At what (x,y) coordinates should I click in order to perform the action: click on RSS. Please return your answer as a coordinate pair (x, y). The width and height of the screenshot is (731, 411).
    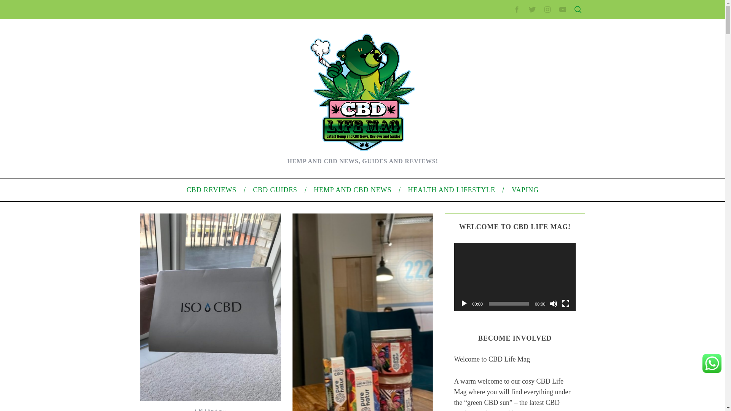
    Looking at the image, I should click on (490, 307).